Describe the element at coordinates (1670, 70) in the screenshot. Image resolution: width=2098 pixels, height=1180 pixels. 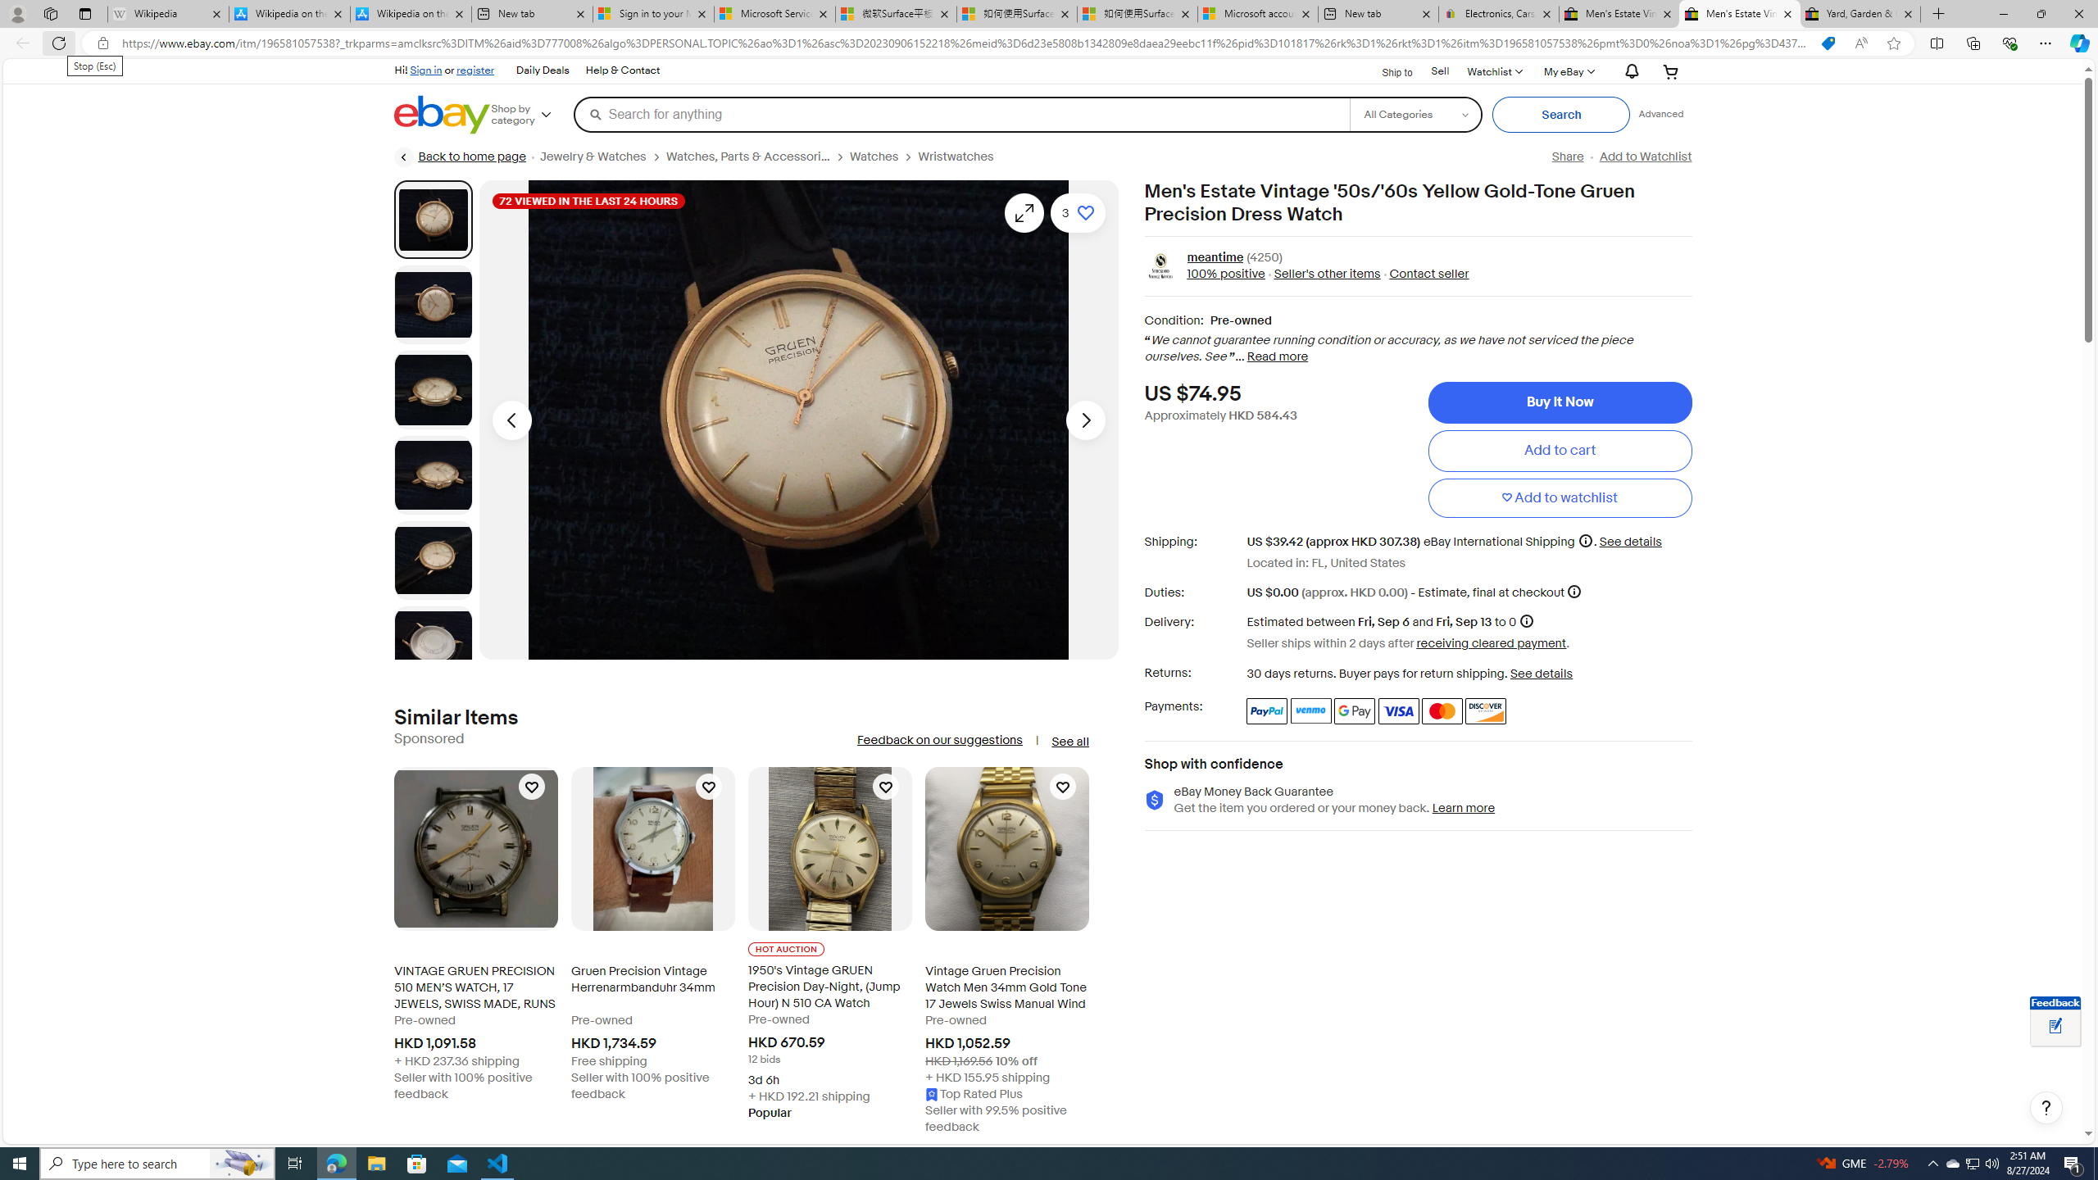
I see `Expand Cart` at that location.